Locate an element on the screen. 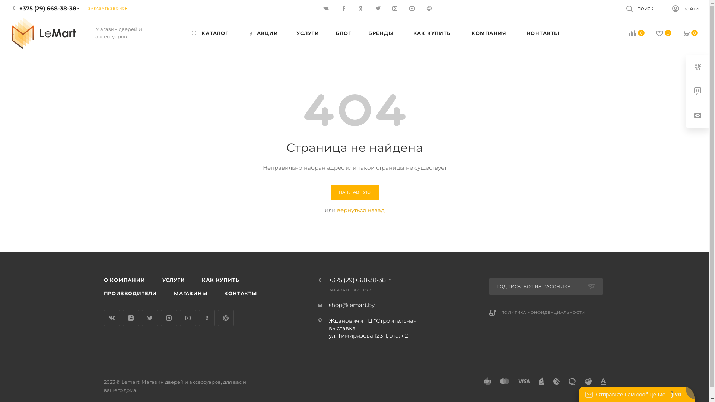 The height and width of the screenshot is (402, 715). YouTube is located at coordinates (188, 318).